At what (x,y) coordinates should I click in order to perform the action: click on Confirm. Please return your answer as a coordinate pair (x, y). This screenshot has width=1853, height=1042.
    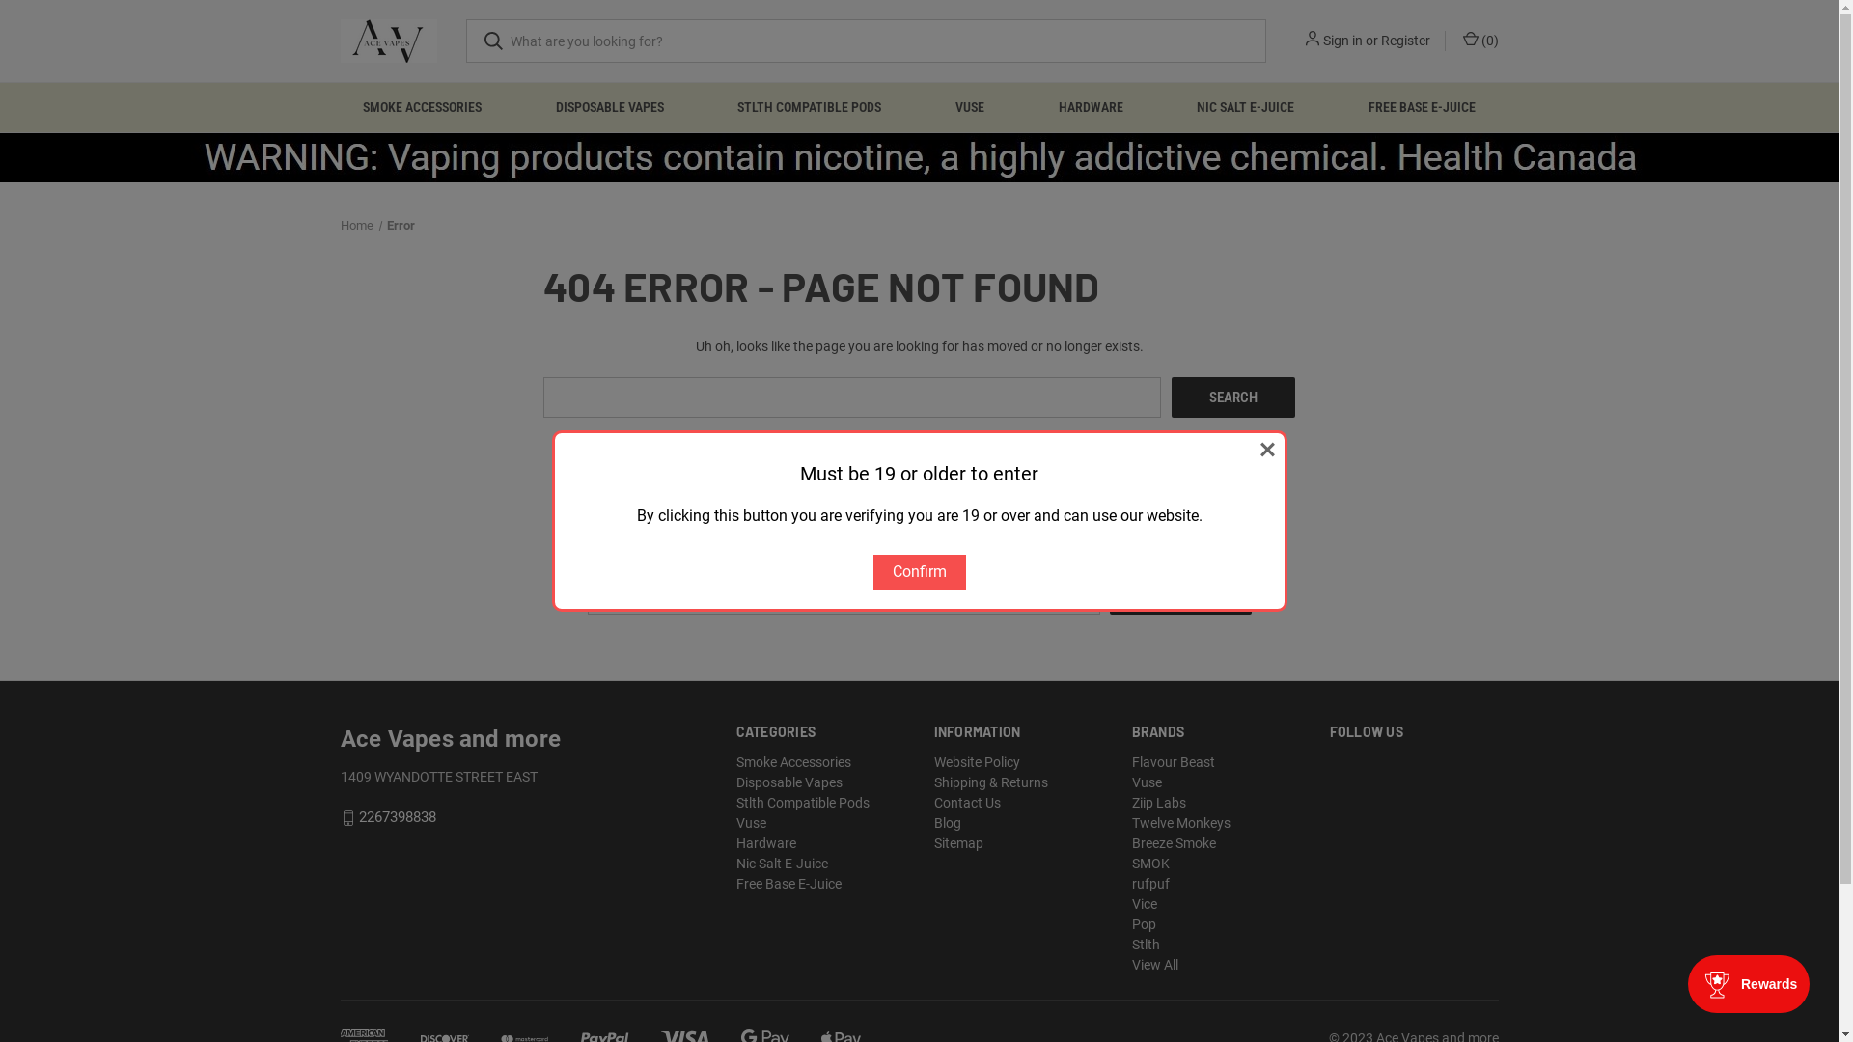
    Looking at the image, I should click on (919, 572).